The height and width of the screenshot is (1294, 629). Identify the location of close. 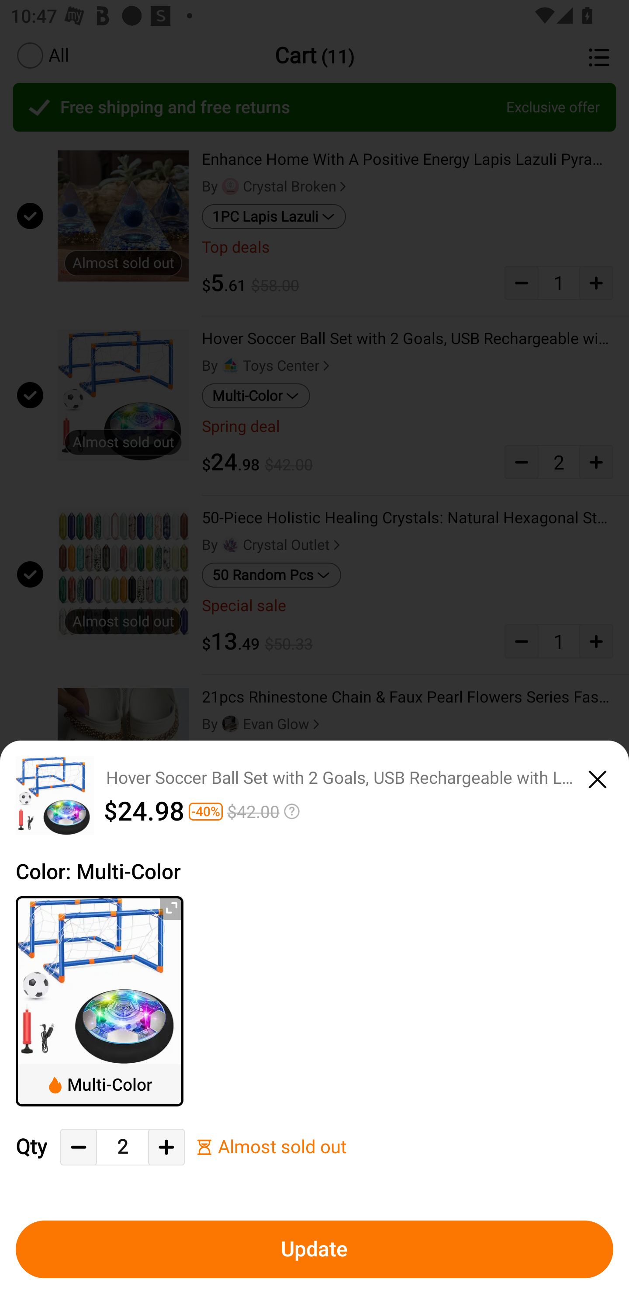
(598, 777).